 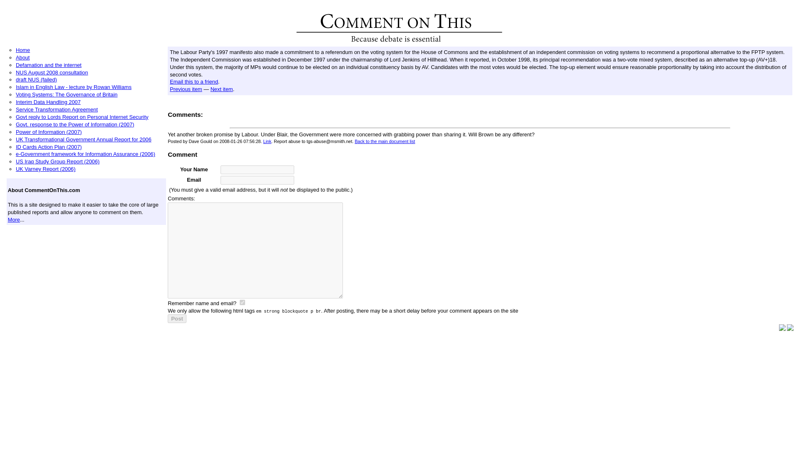 What do you see at coordinates (84, 140) in the screenshot?
I see `UK Transformational Government Annual Report for 2006` at bounding box center [84, 140].